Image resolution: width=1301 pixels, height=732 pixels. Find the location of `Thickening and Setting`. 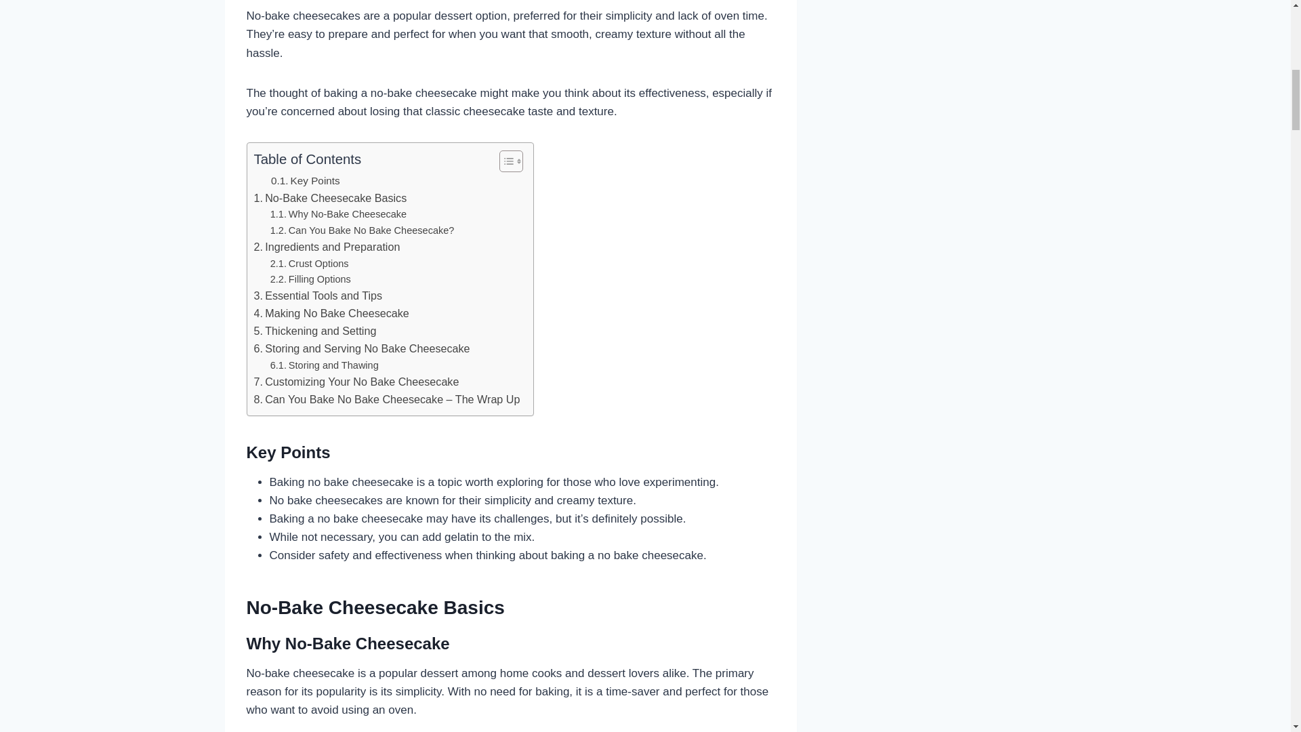

Thickening and Setting is located at coordinates (314, 331).